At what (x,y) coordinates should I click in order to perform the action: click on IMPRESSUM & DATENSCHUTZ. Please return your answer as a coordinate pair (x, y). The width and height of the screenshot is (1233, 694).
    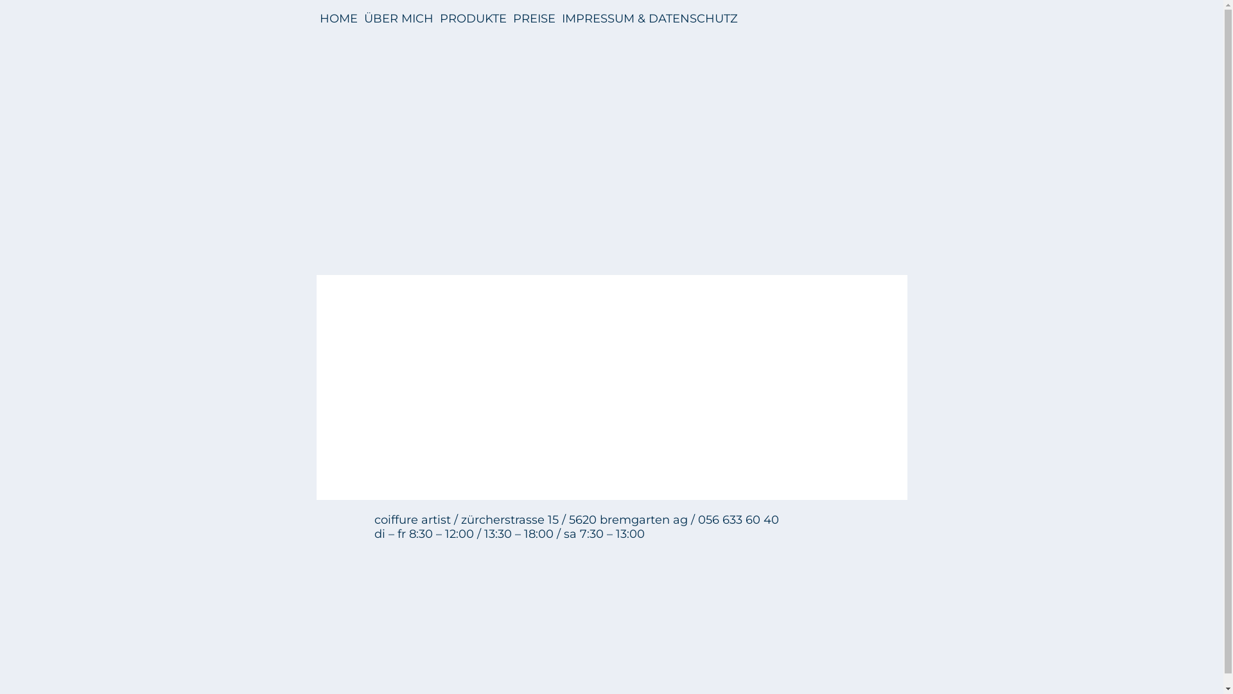
    Looking at the image, I should click on (649, 19).